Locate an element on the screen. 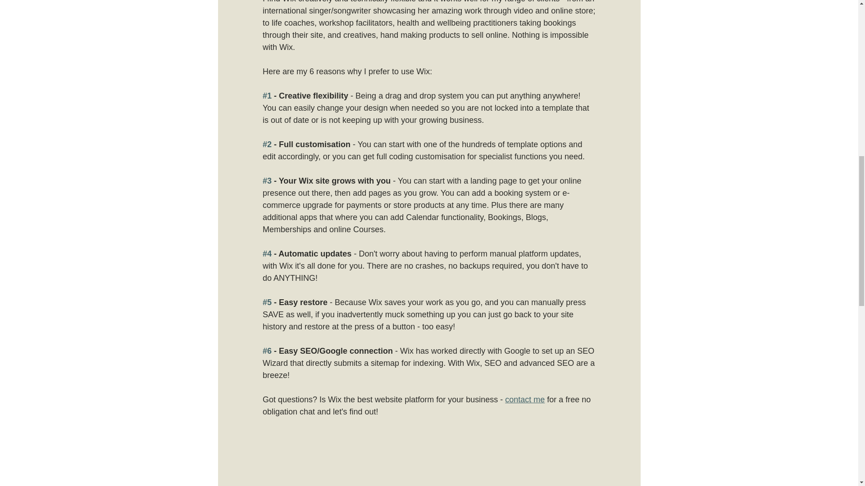 The image size is (865, 486). contact me is located at coordinates (525, 400).